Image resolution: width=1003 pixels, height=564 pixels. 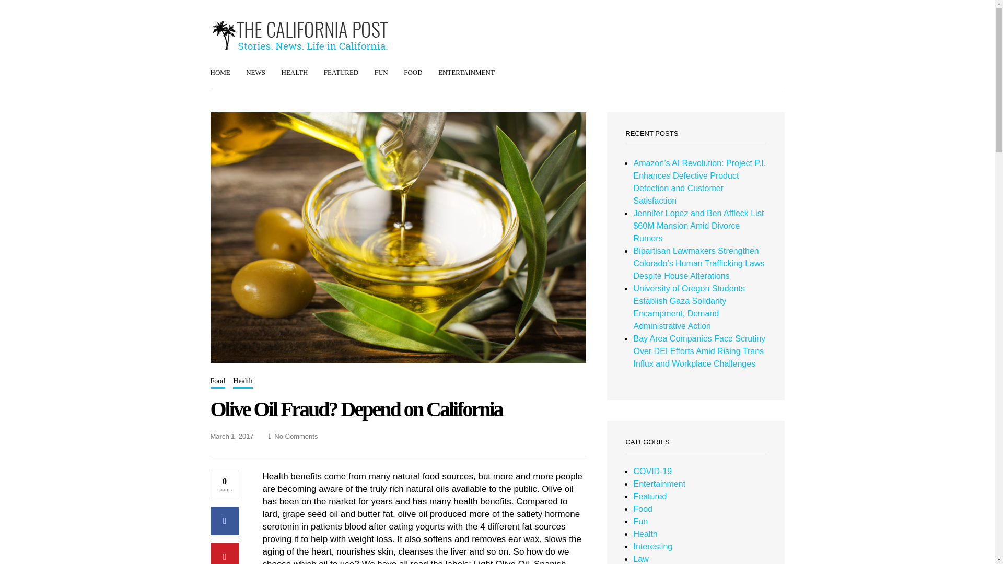 I want to click on ENTERTAINMENT, so click(x=466, y=73).